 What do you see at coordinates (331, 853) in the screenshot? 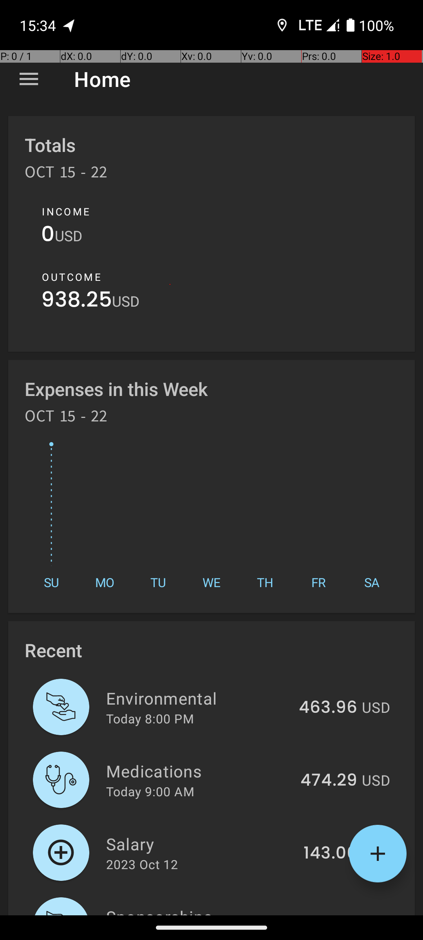
I see `143.06` at bounding box center [331, 853].